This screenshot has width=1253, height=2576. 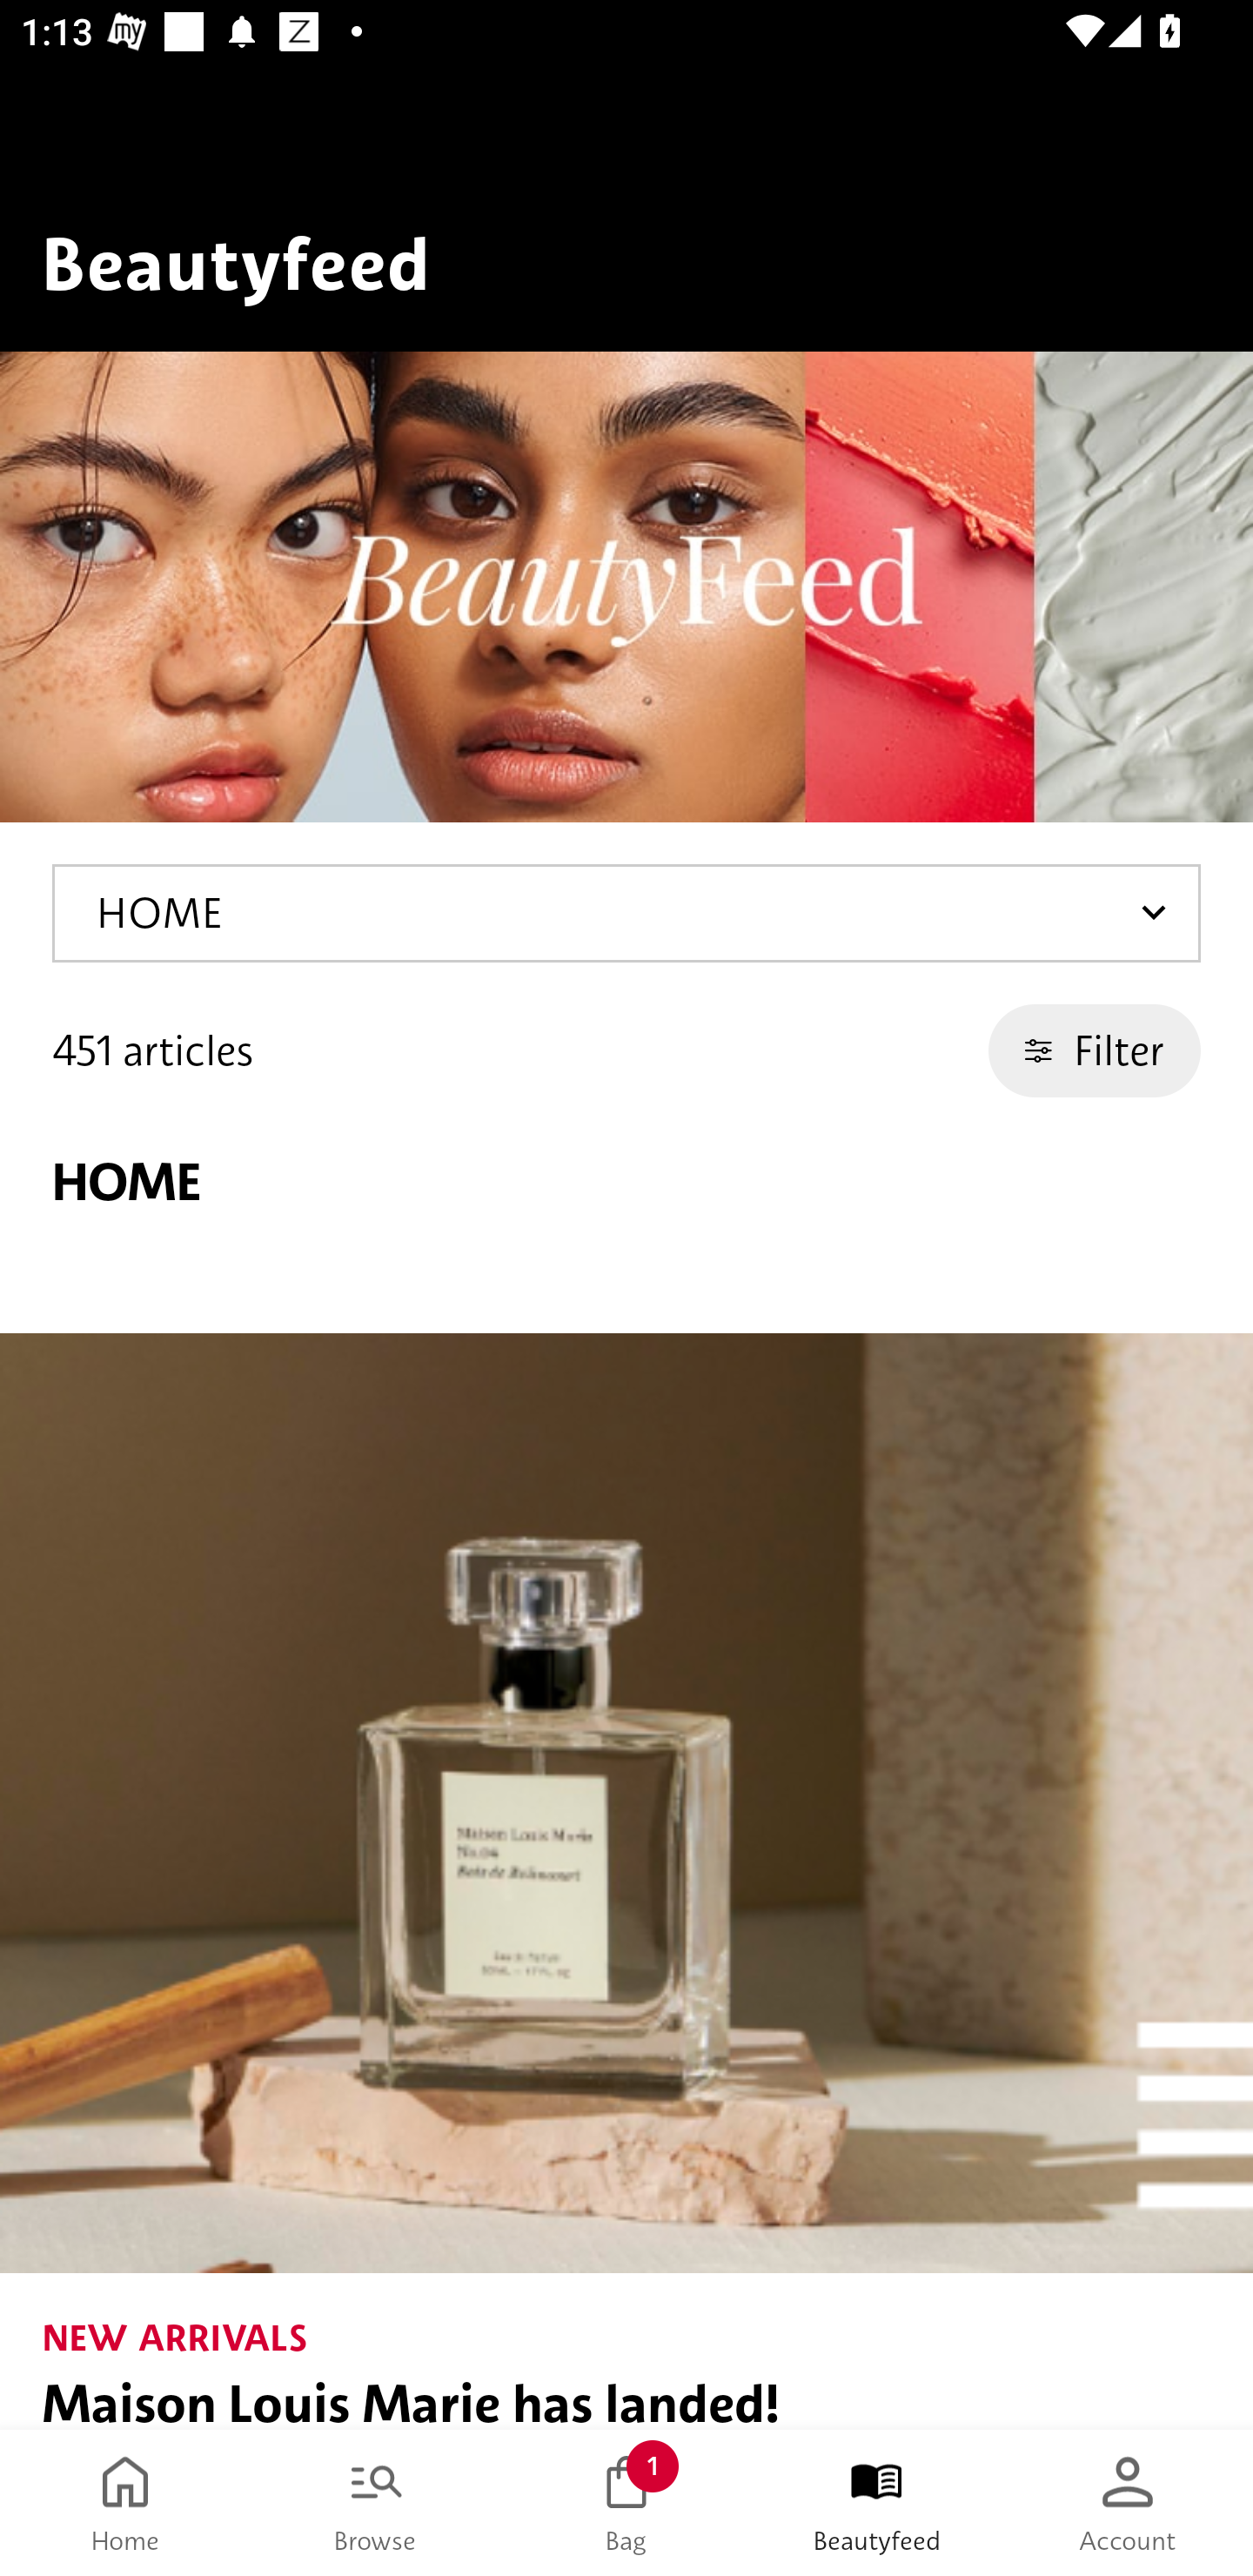 What do you see at coordinates (1095, 1050) in the screenshot?
I see `Filter` at bounding box center [1095, 1050].